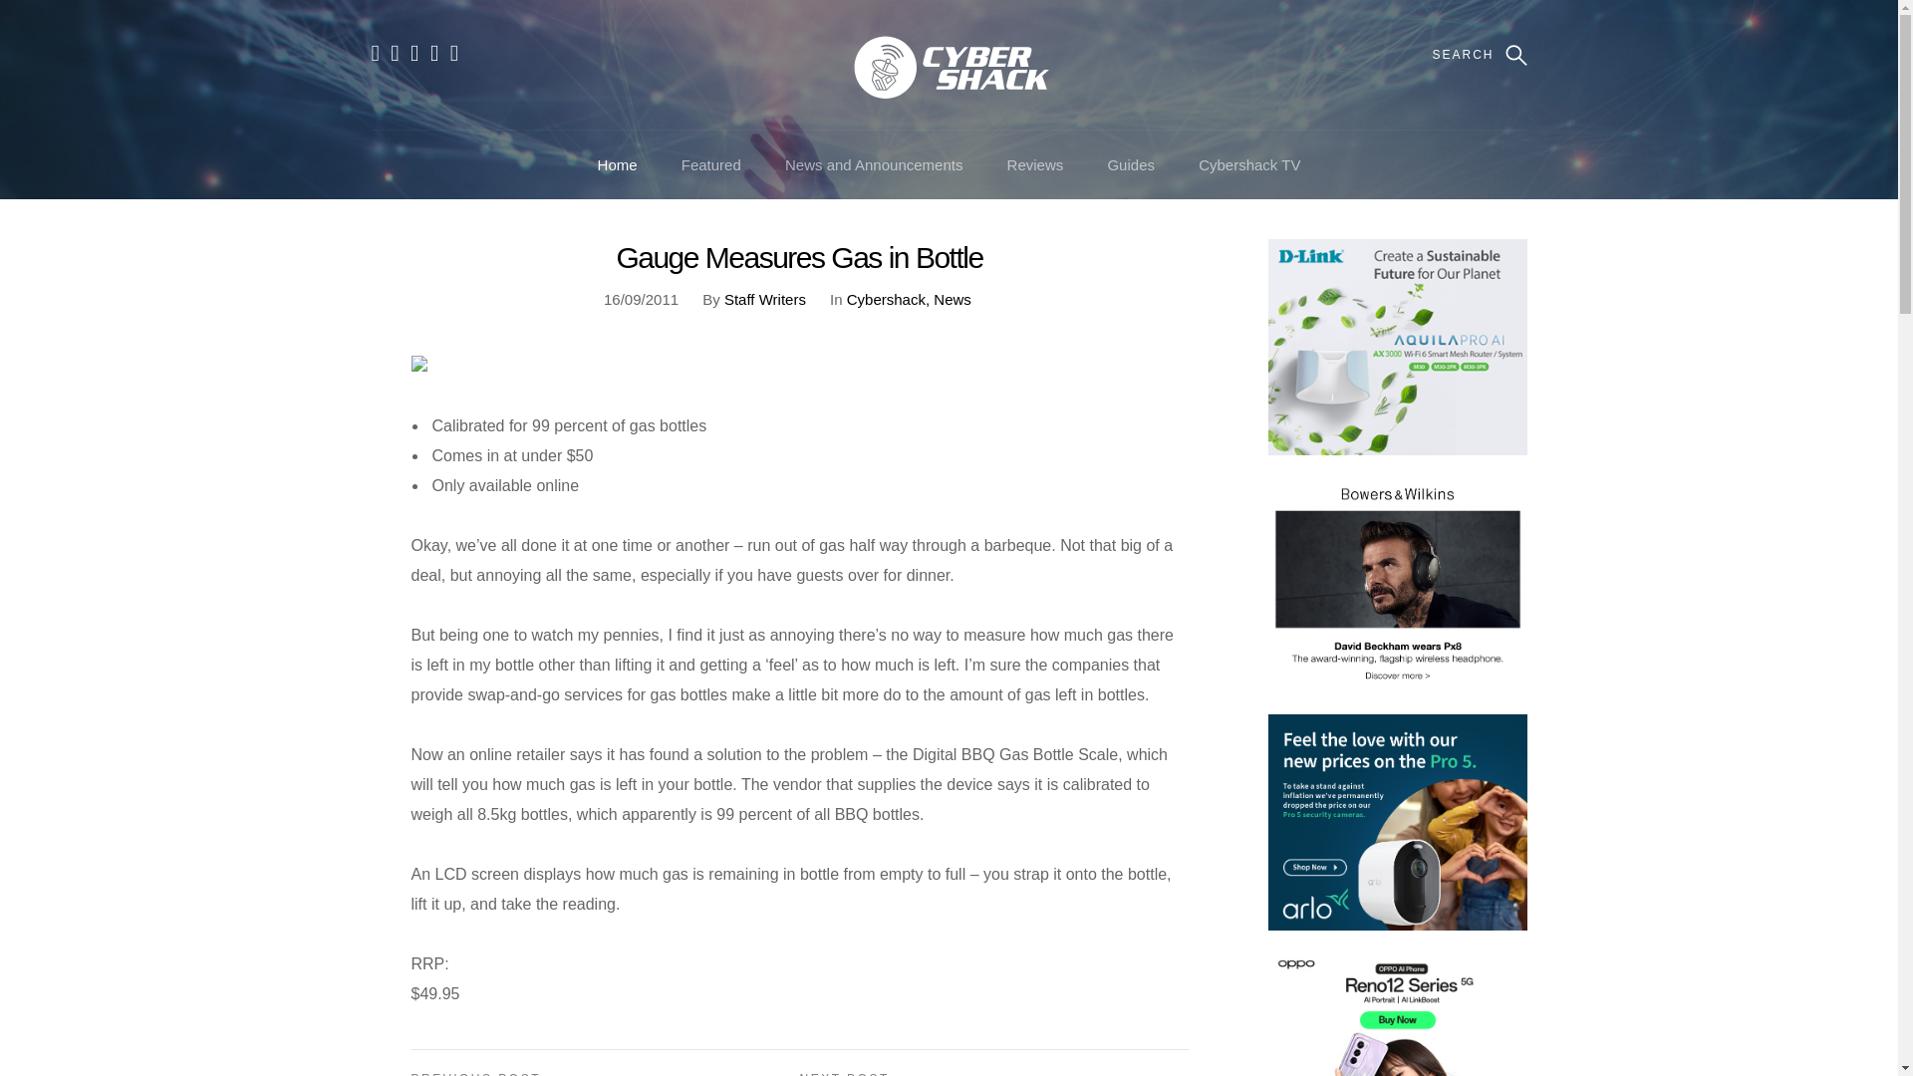 The height and width of the screenshot is (1076, 1913). What do you see at coordinates (889, 299) in the screenshot?
I see `Cybershack` at bounding box center [889, 299].